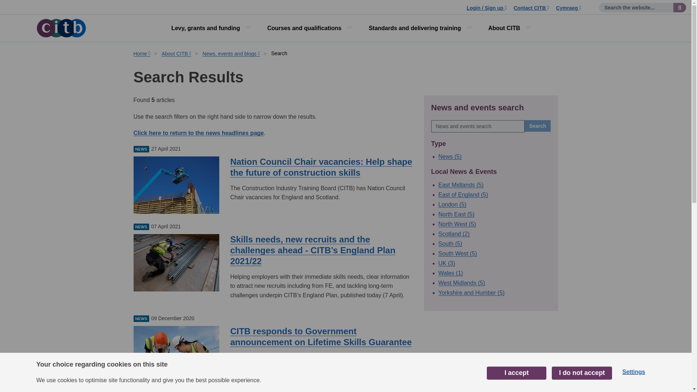 This screenshot has width=697, height=392. What do you see at coordinates (199, 133) in the screenshot?
I see `Return to the News headlines page` at bounding box center [199, 133].